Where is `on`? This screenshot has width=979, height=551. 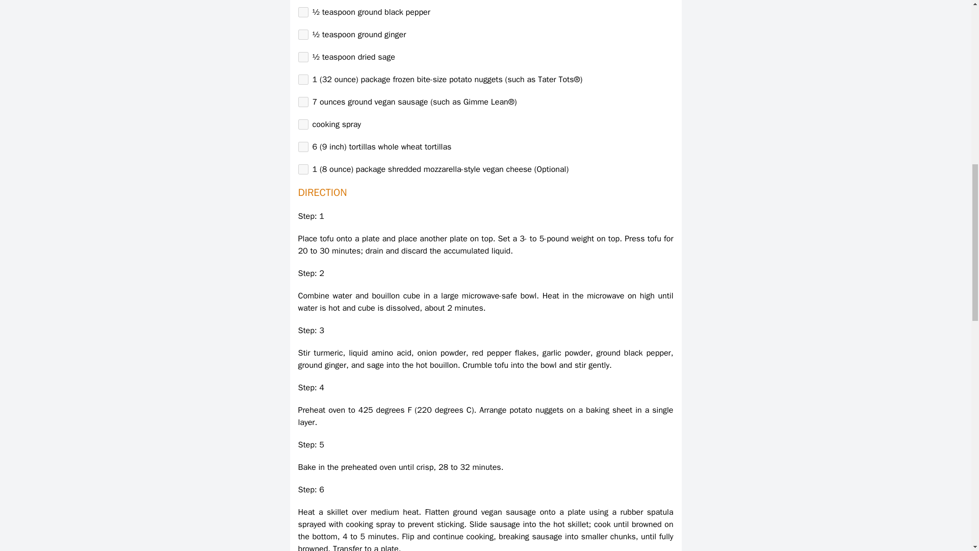 on is located at coordinates (303, 147).